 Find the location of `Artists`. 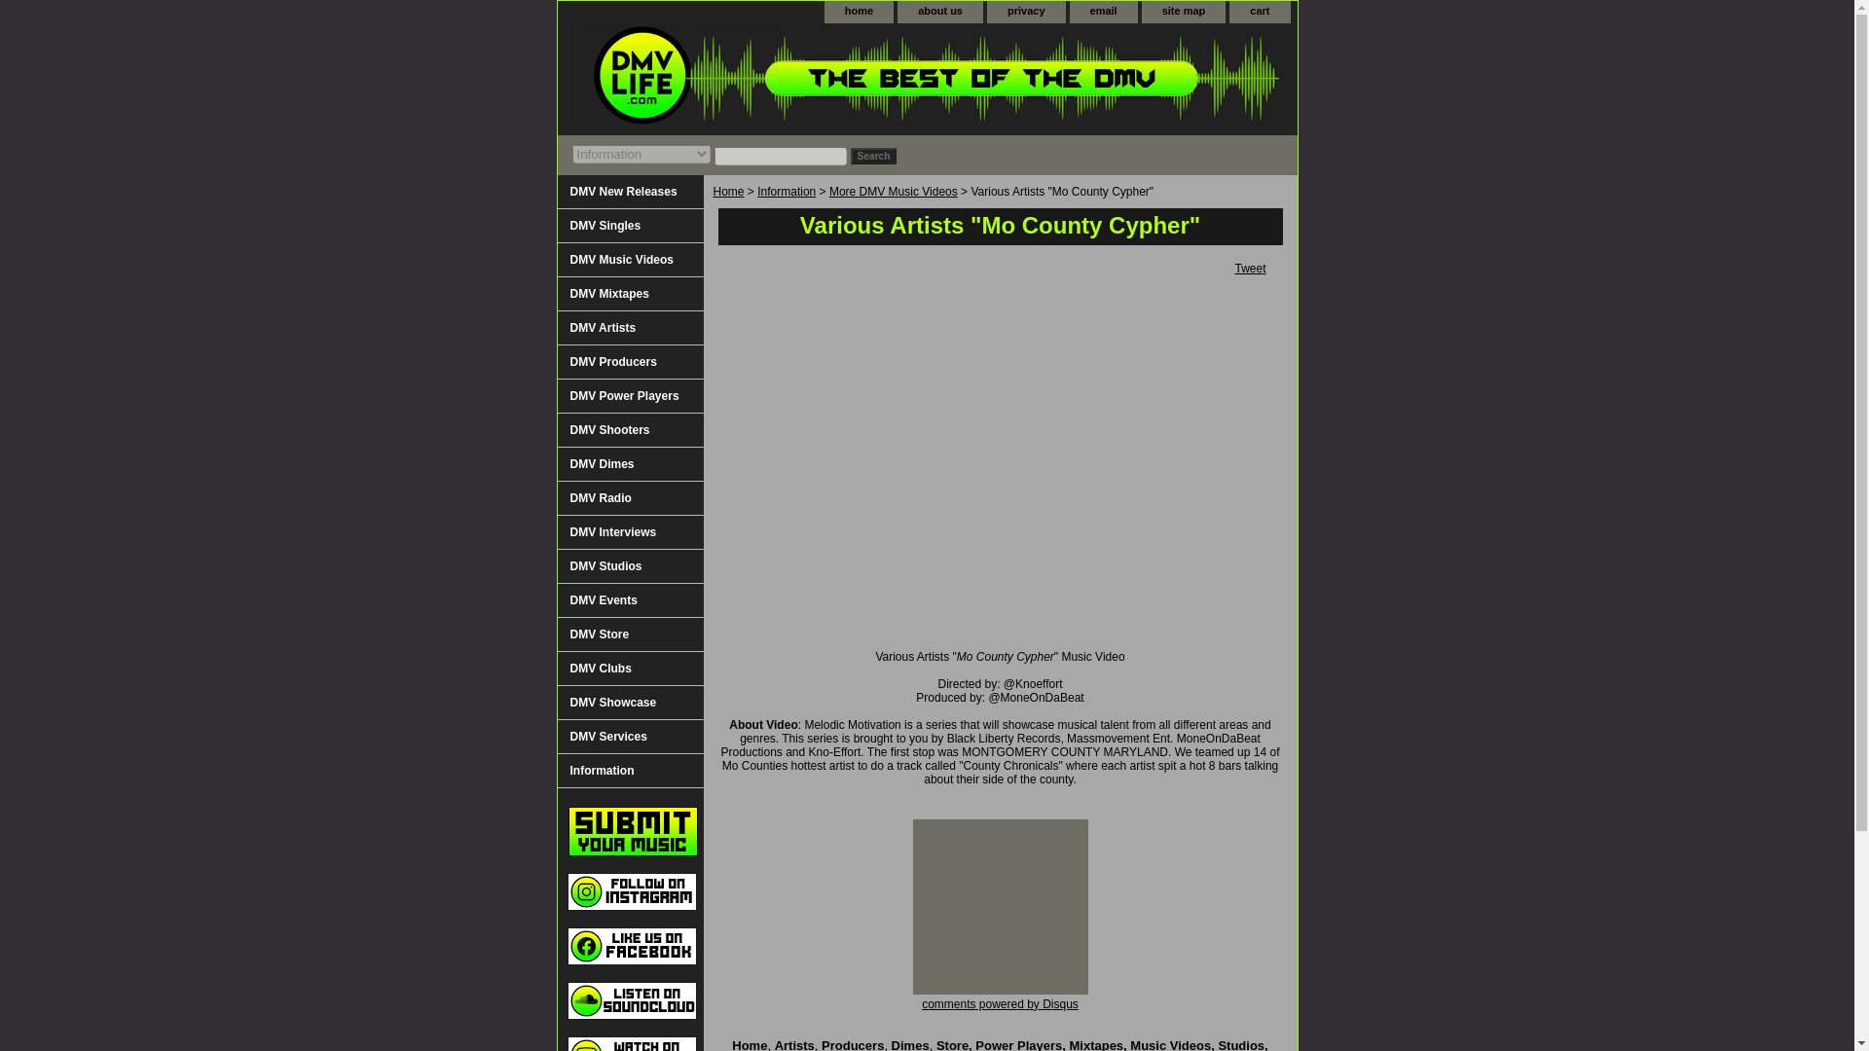

Artists is located at coordinates (794, 1045).